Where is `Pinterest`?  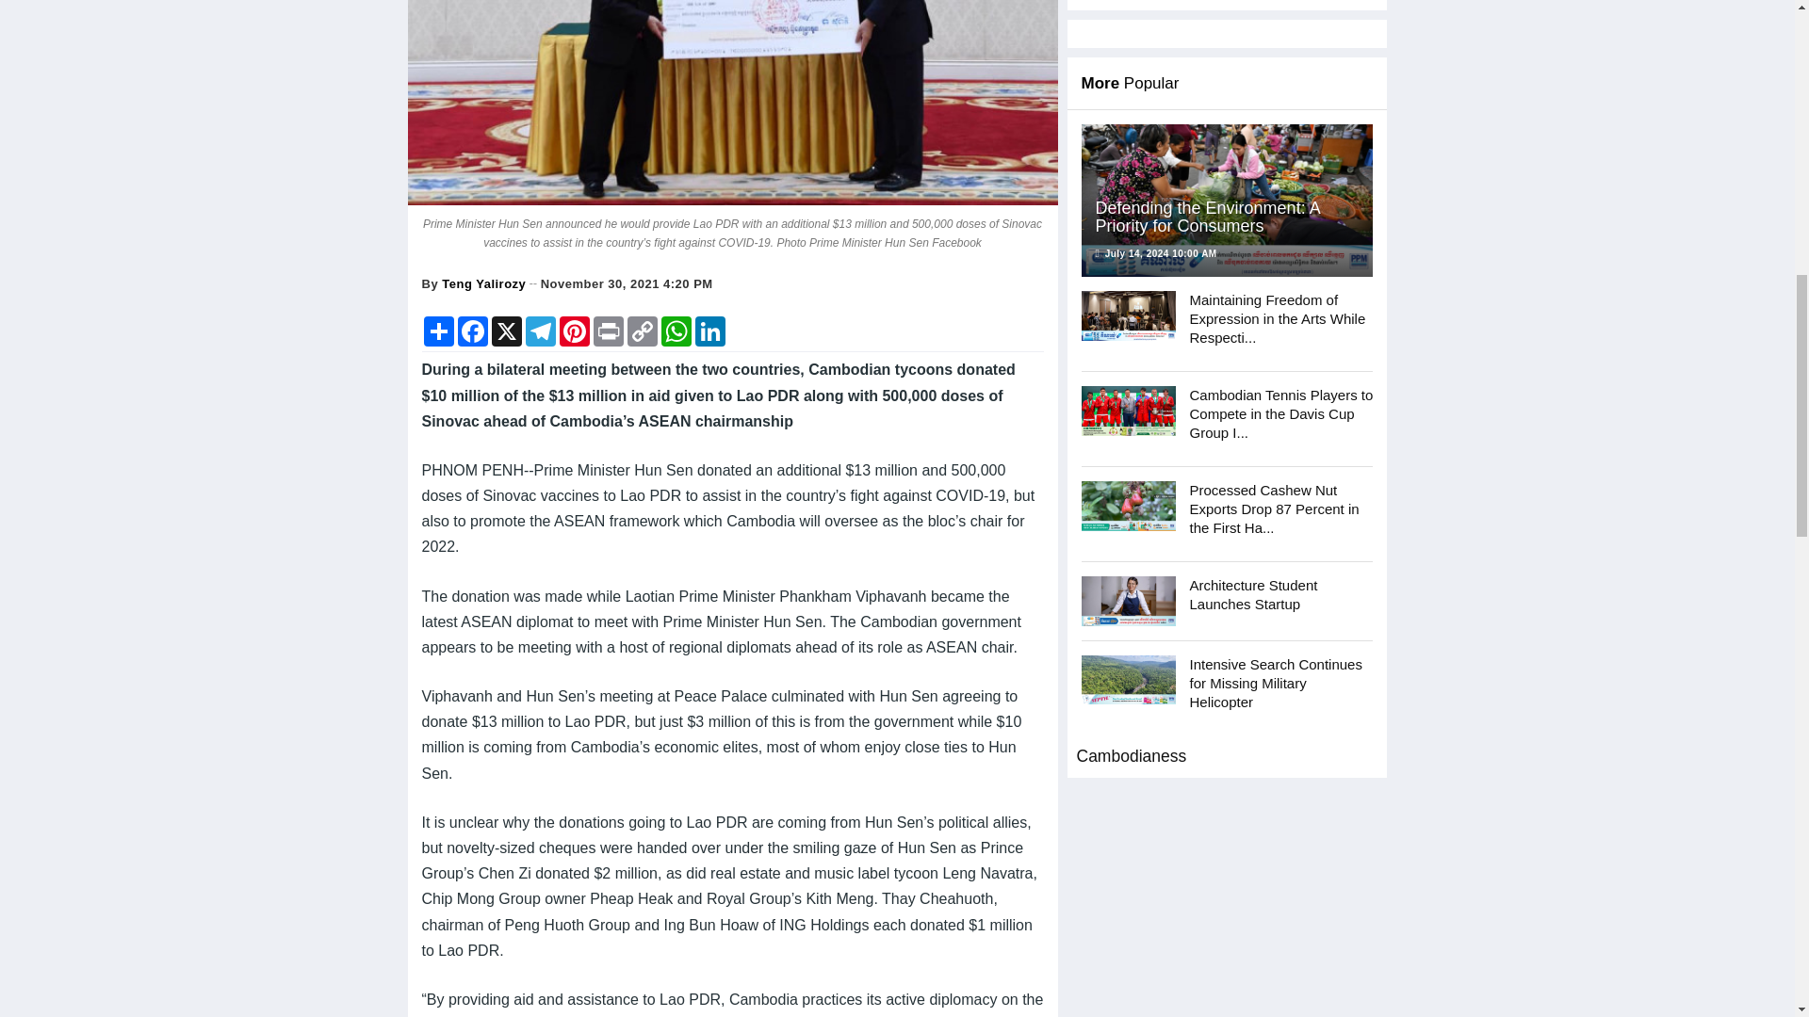 Pinterest is located at coordinates (574, 331).